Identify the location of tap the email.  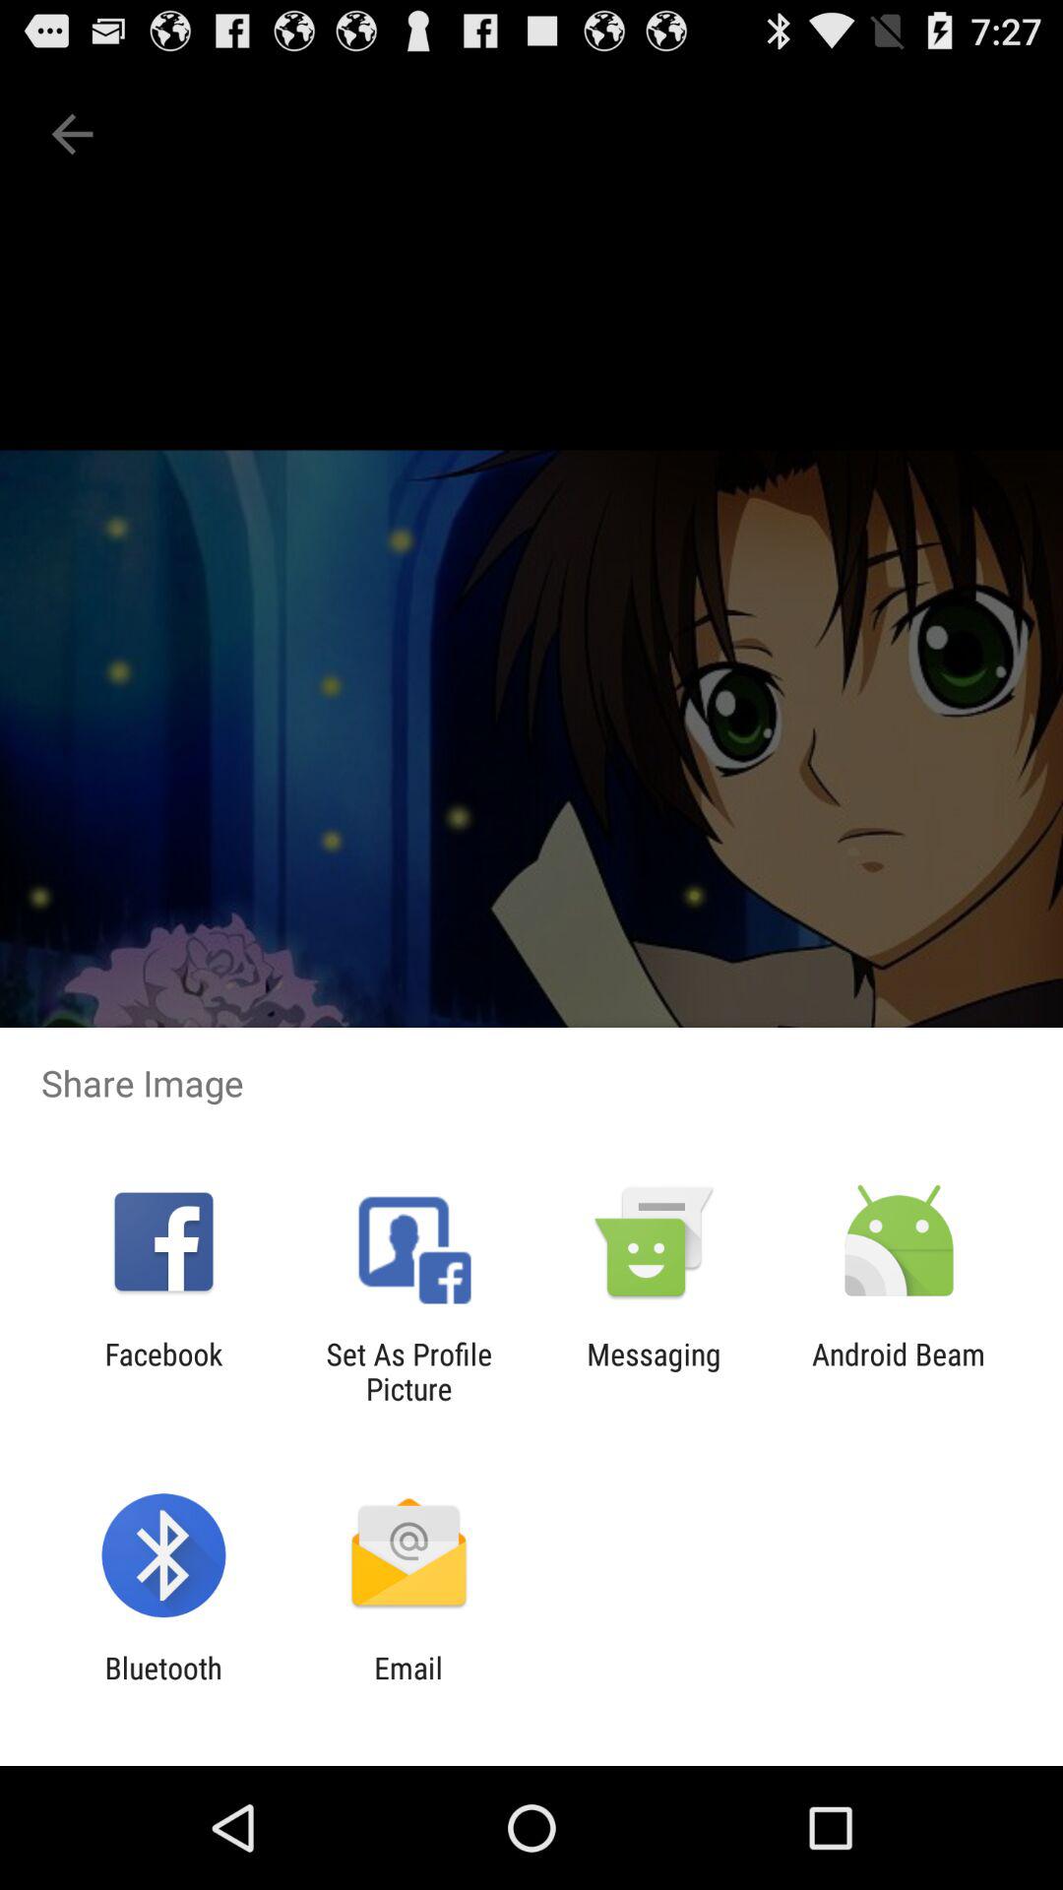
(407, 1685).